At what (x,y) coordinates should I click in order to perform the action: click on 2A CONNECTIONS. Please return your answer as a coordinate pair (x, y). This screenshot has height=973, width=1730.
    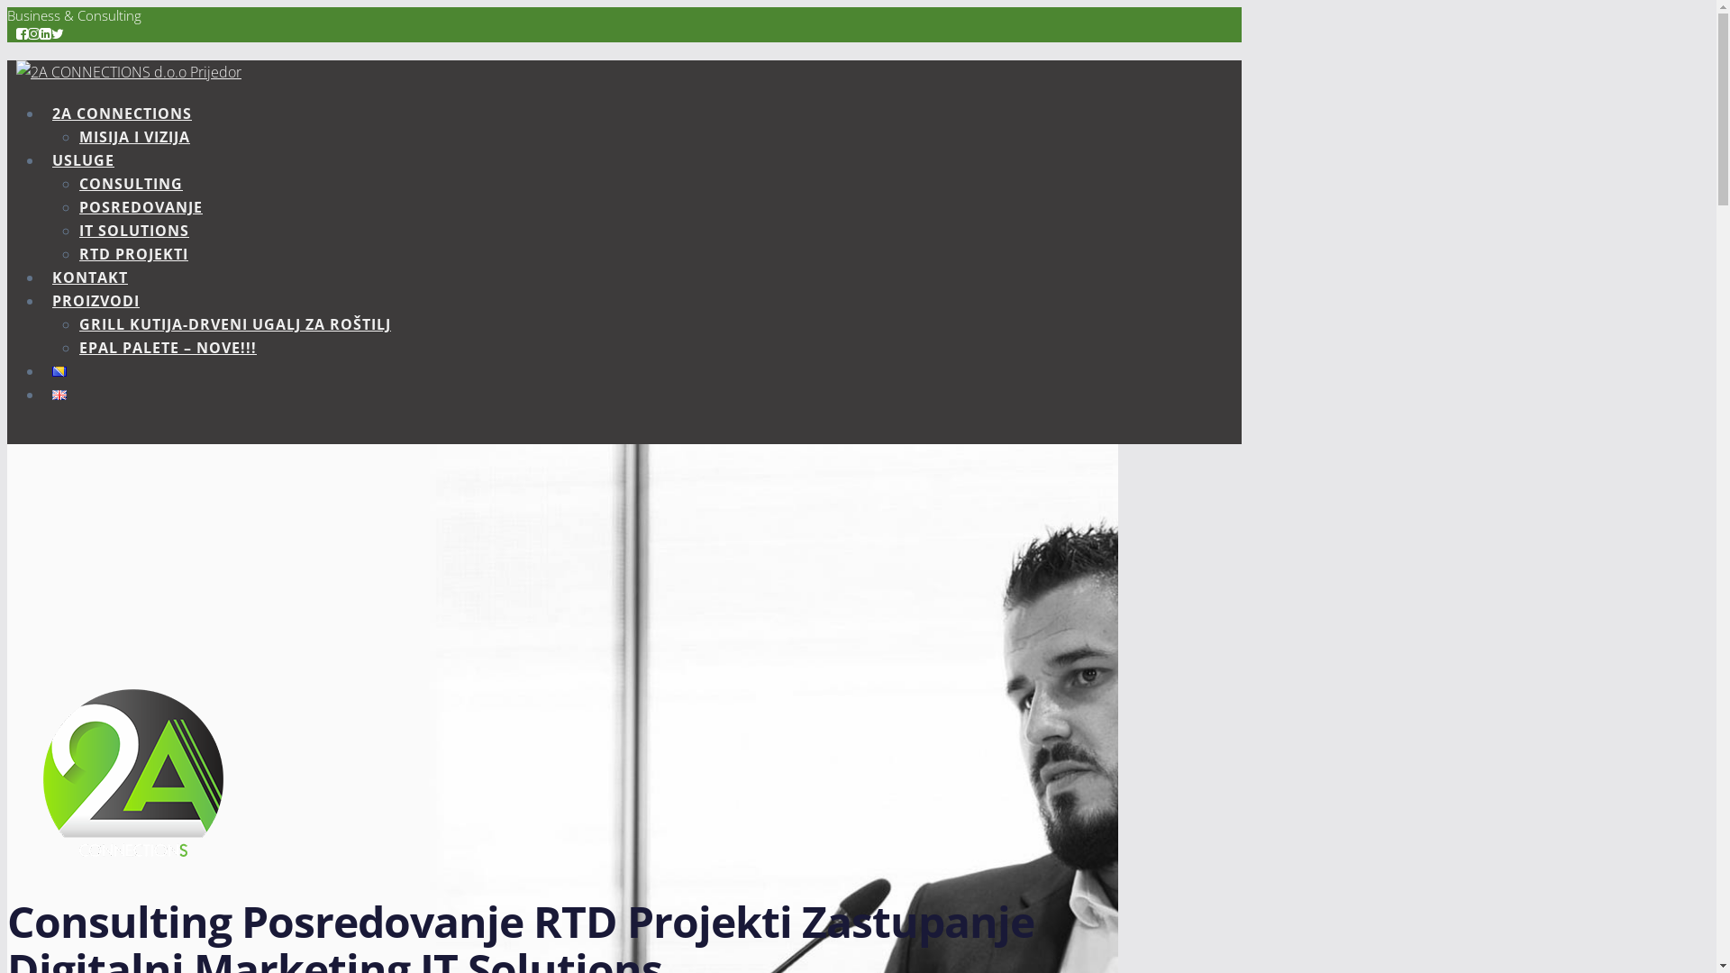
    Looking at the image, I should click on (123, 114).